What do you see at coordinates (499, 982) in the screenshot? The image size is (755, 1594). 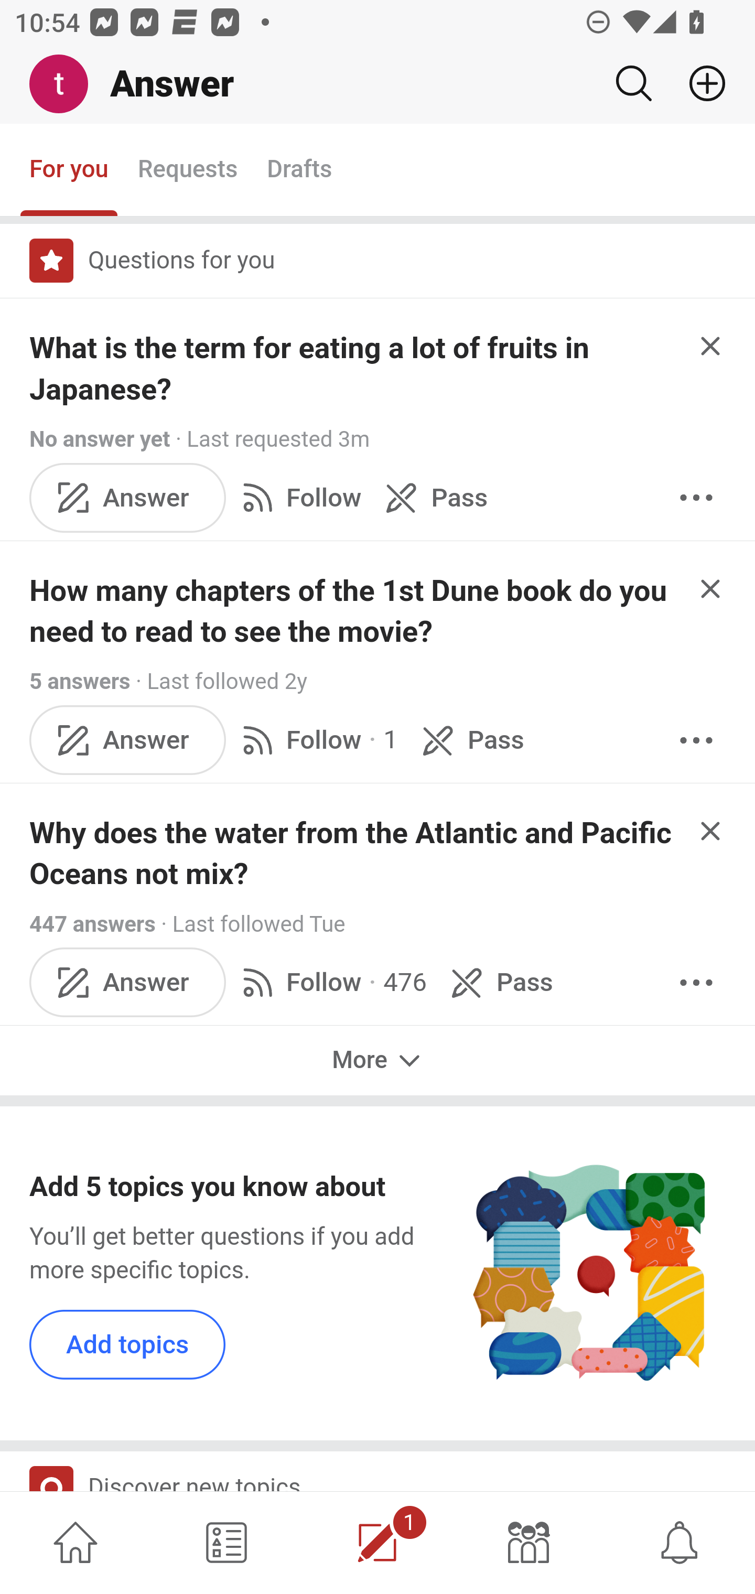 I see `Pass` at bounding box center [499, 982].